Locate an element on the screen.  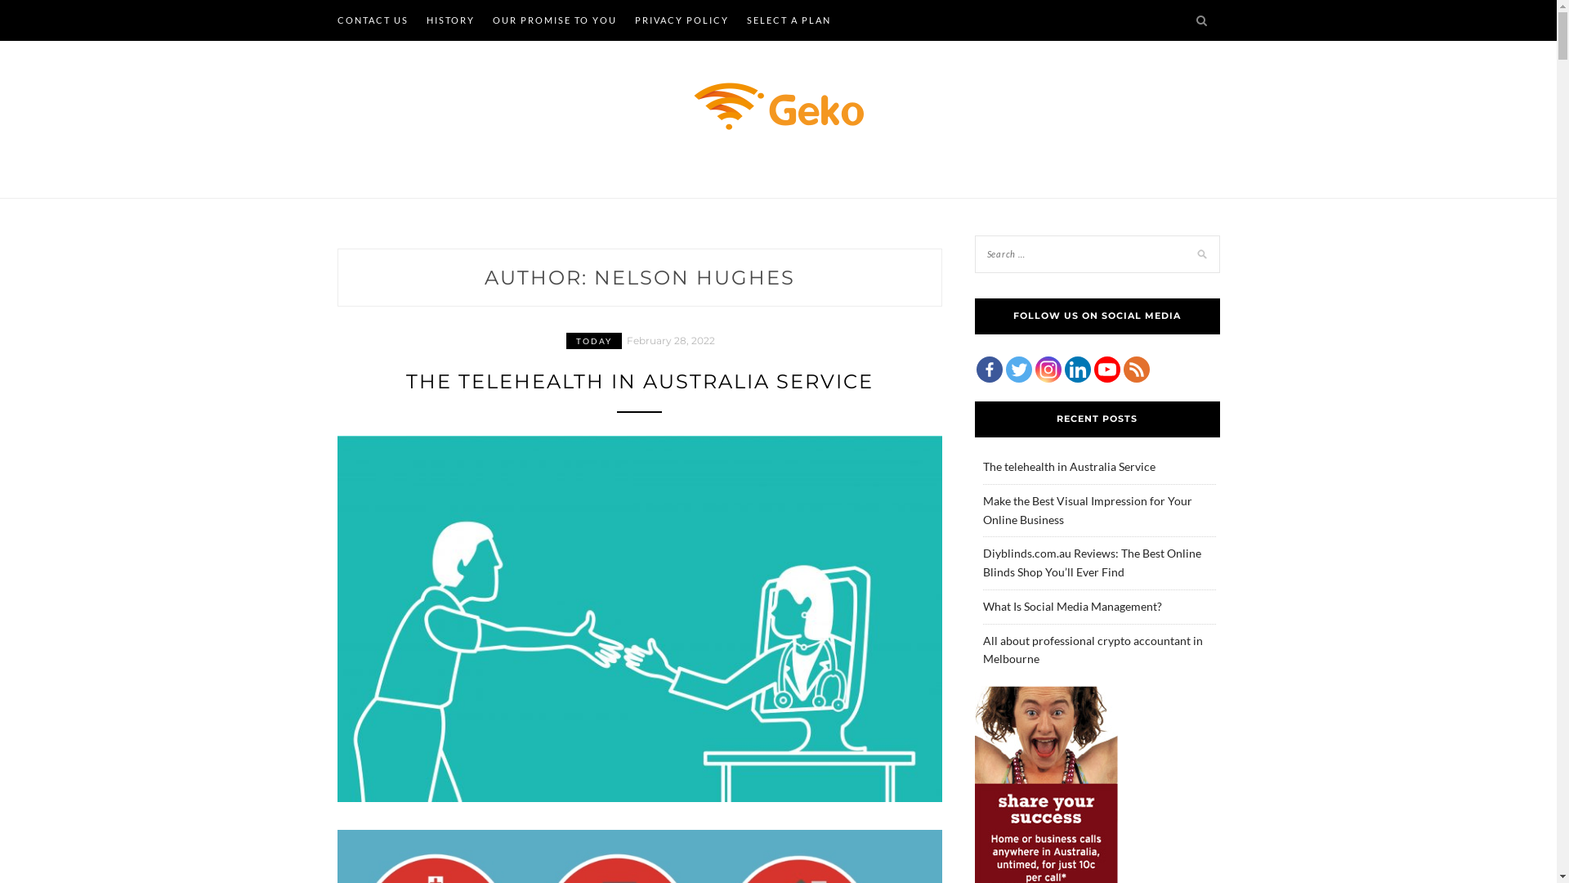
Search is located at coordinates (29, 12).